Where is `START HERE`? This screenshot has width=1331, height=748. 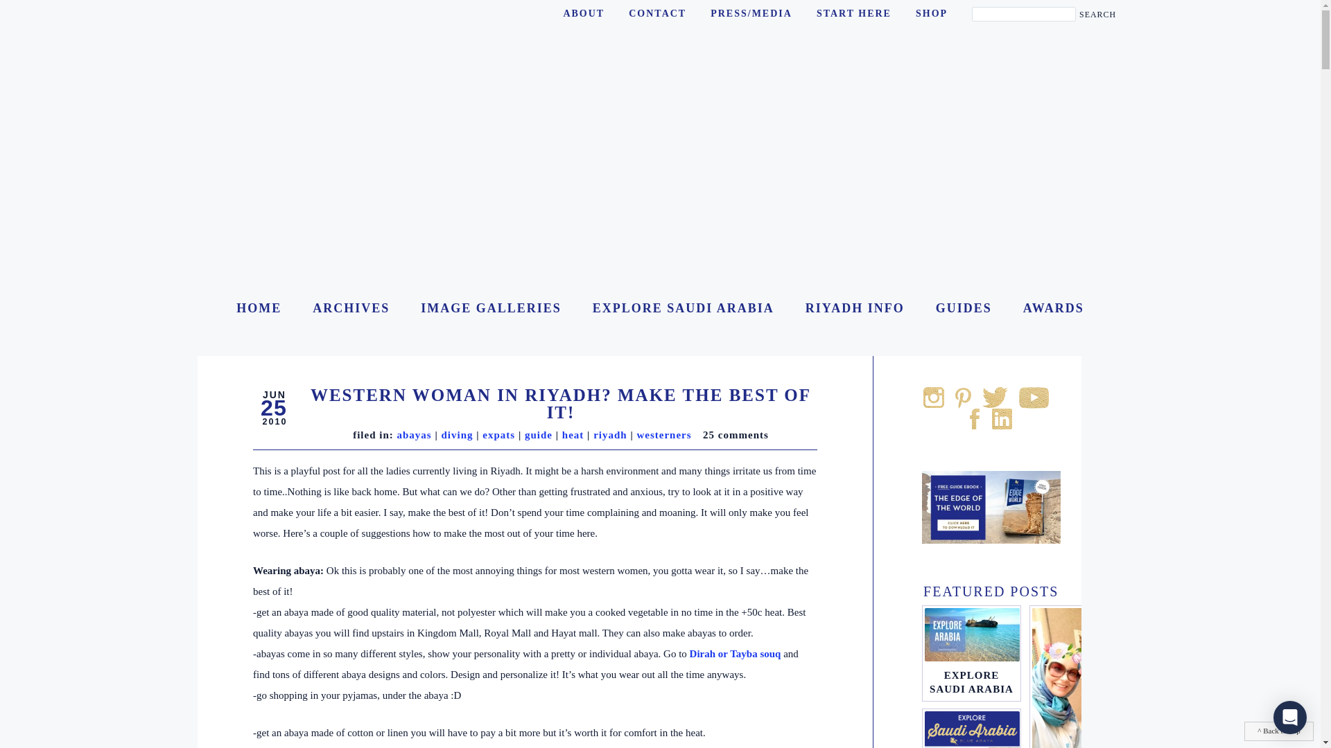 START HERE is located at coordinates (854, 14).